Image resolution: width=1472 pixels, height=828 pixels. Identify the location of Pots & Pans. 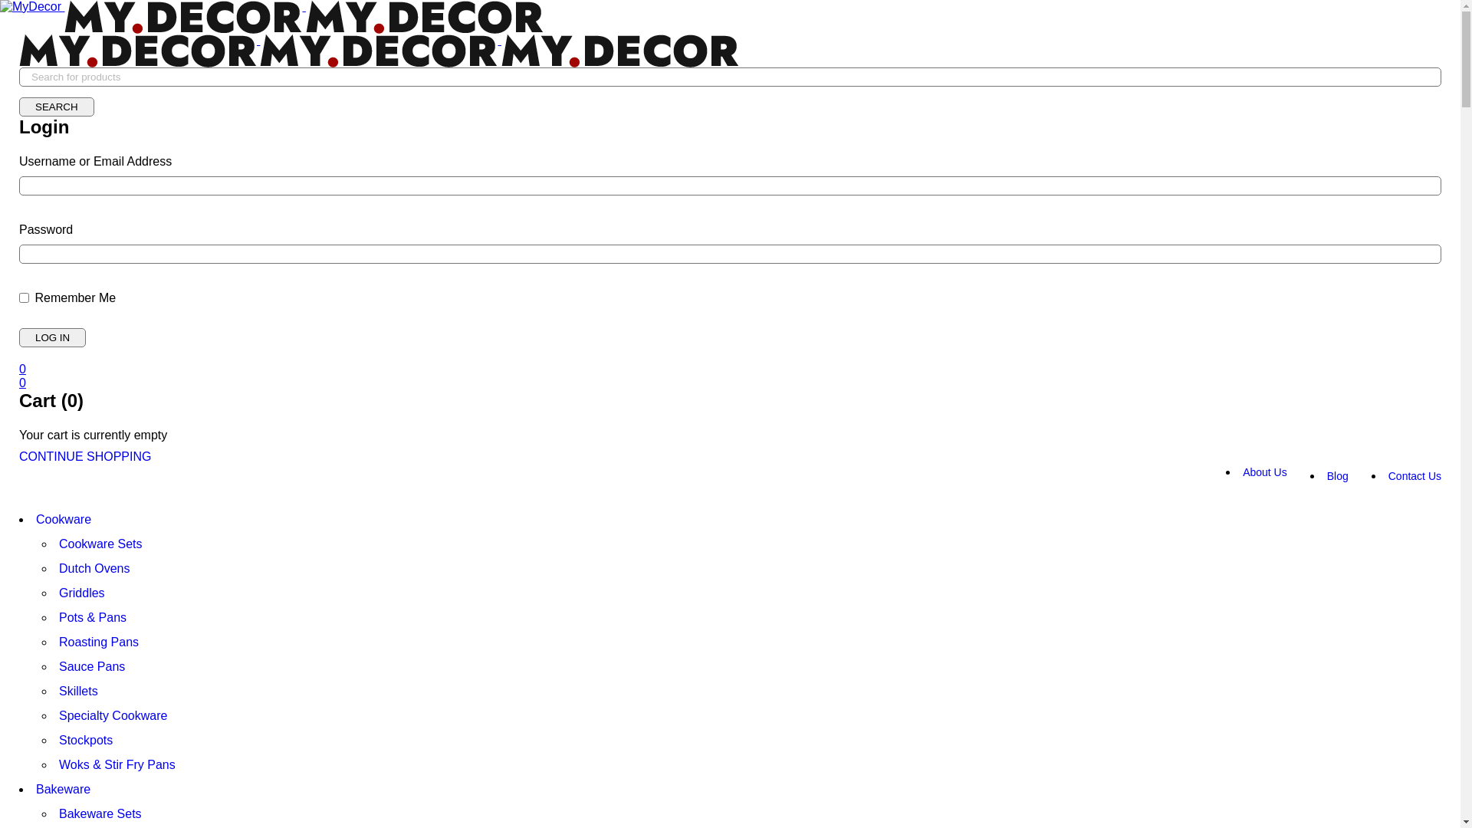
(93, 618).